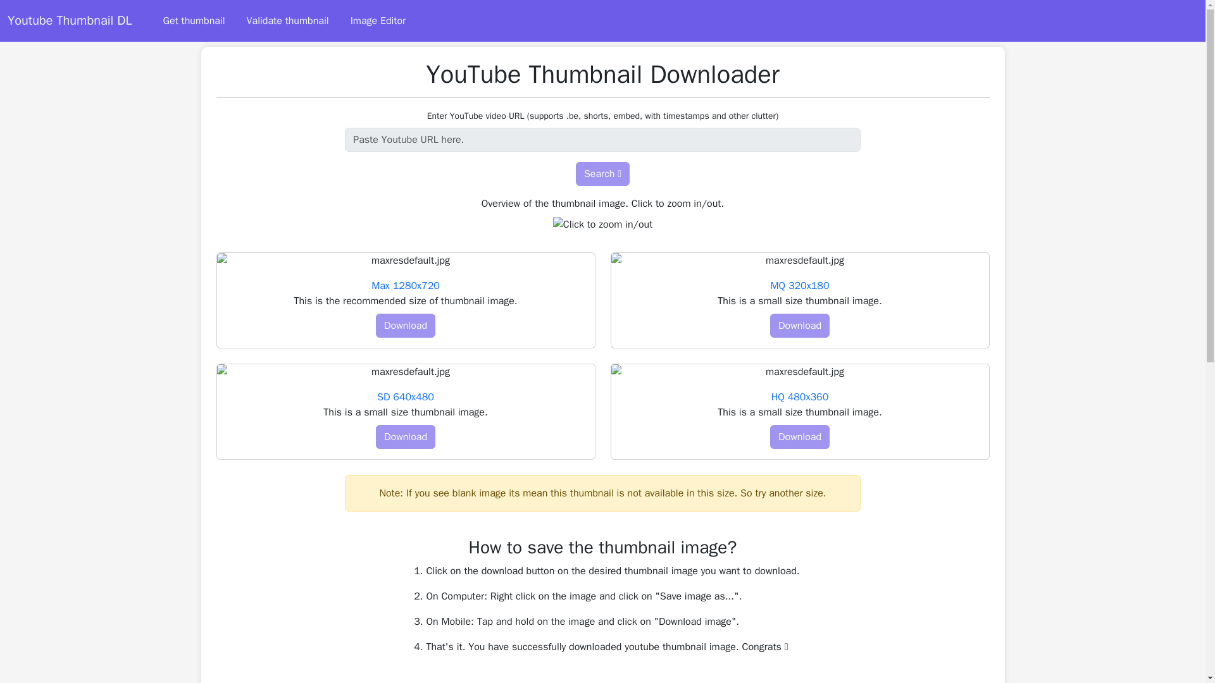  What do you see at coordinates (70, 20) in the screenshot?
I see `Youtube Thumbnail DL` at bounding box center [70, 20].